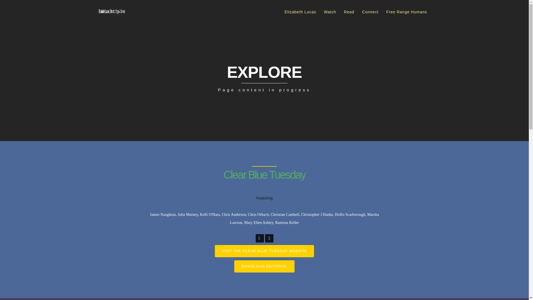  What do you see at coordinates (407, 12) in the screenshot?
I see `Free Range Humans` at bounding box center [407, 12].